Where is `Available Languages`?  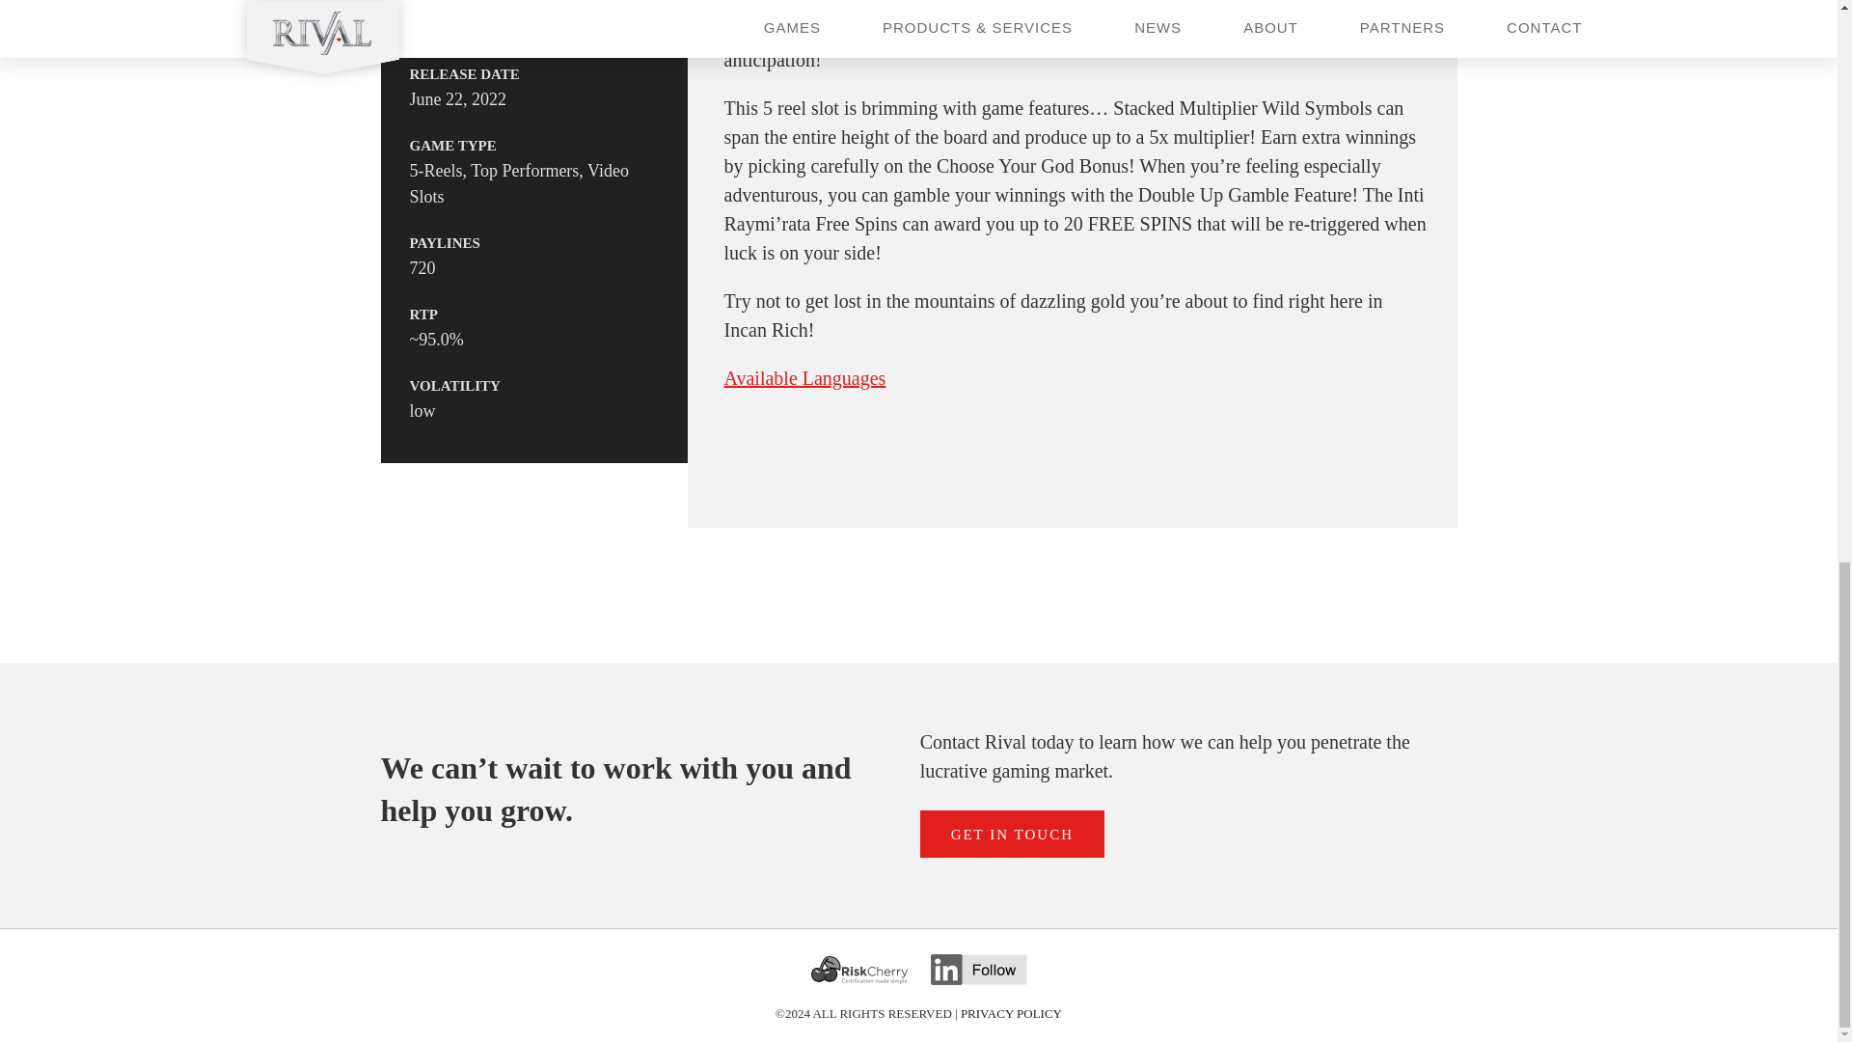 Available Languages is located at coordinates (804, 378).